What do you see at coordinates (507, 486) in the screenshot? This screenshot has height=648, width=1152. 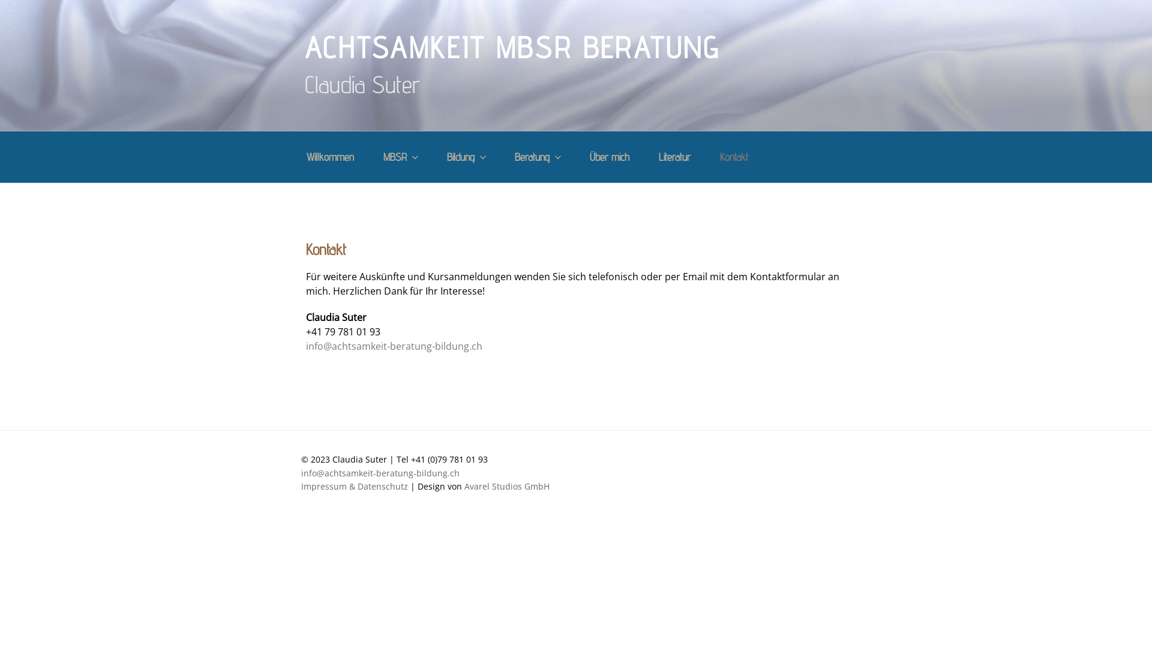 I see `Avarel Studios GmbH` at bounding box center [507, 486].